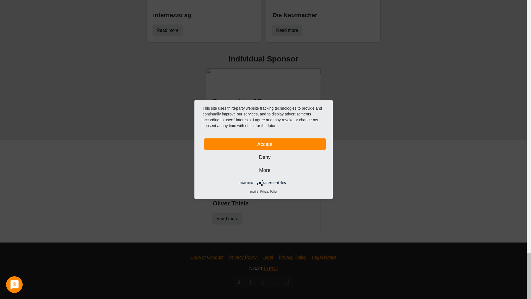 This screenshot has width=531, height=299. I want to click on Read more, so click(227, 116).